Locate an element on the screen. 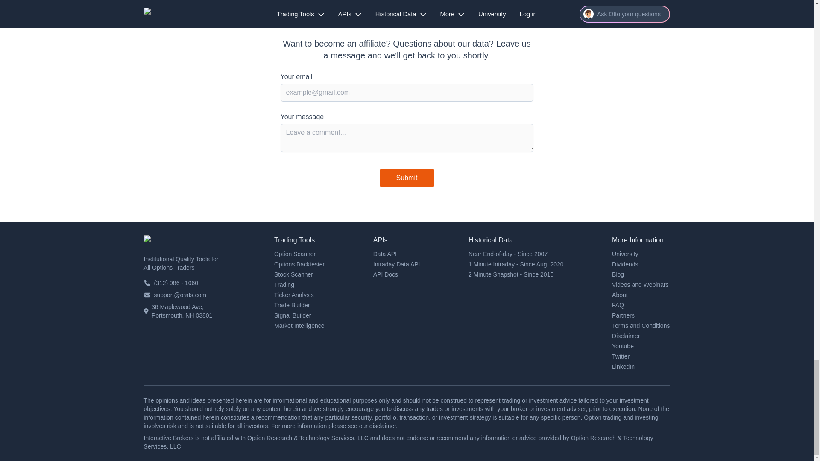 The height and width of the screenshot is (461, 820). Option Scanner is located at coordinates (295, 254).